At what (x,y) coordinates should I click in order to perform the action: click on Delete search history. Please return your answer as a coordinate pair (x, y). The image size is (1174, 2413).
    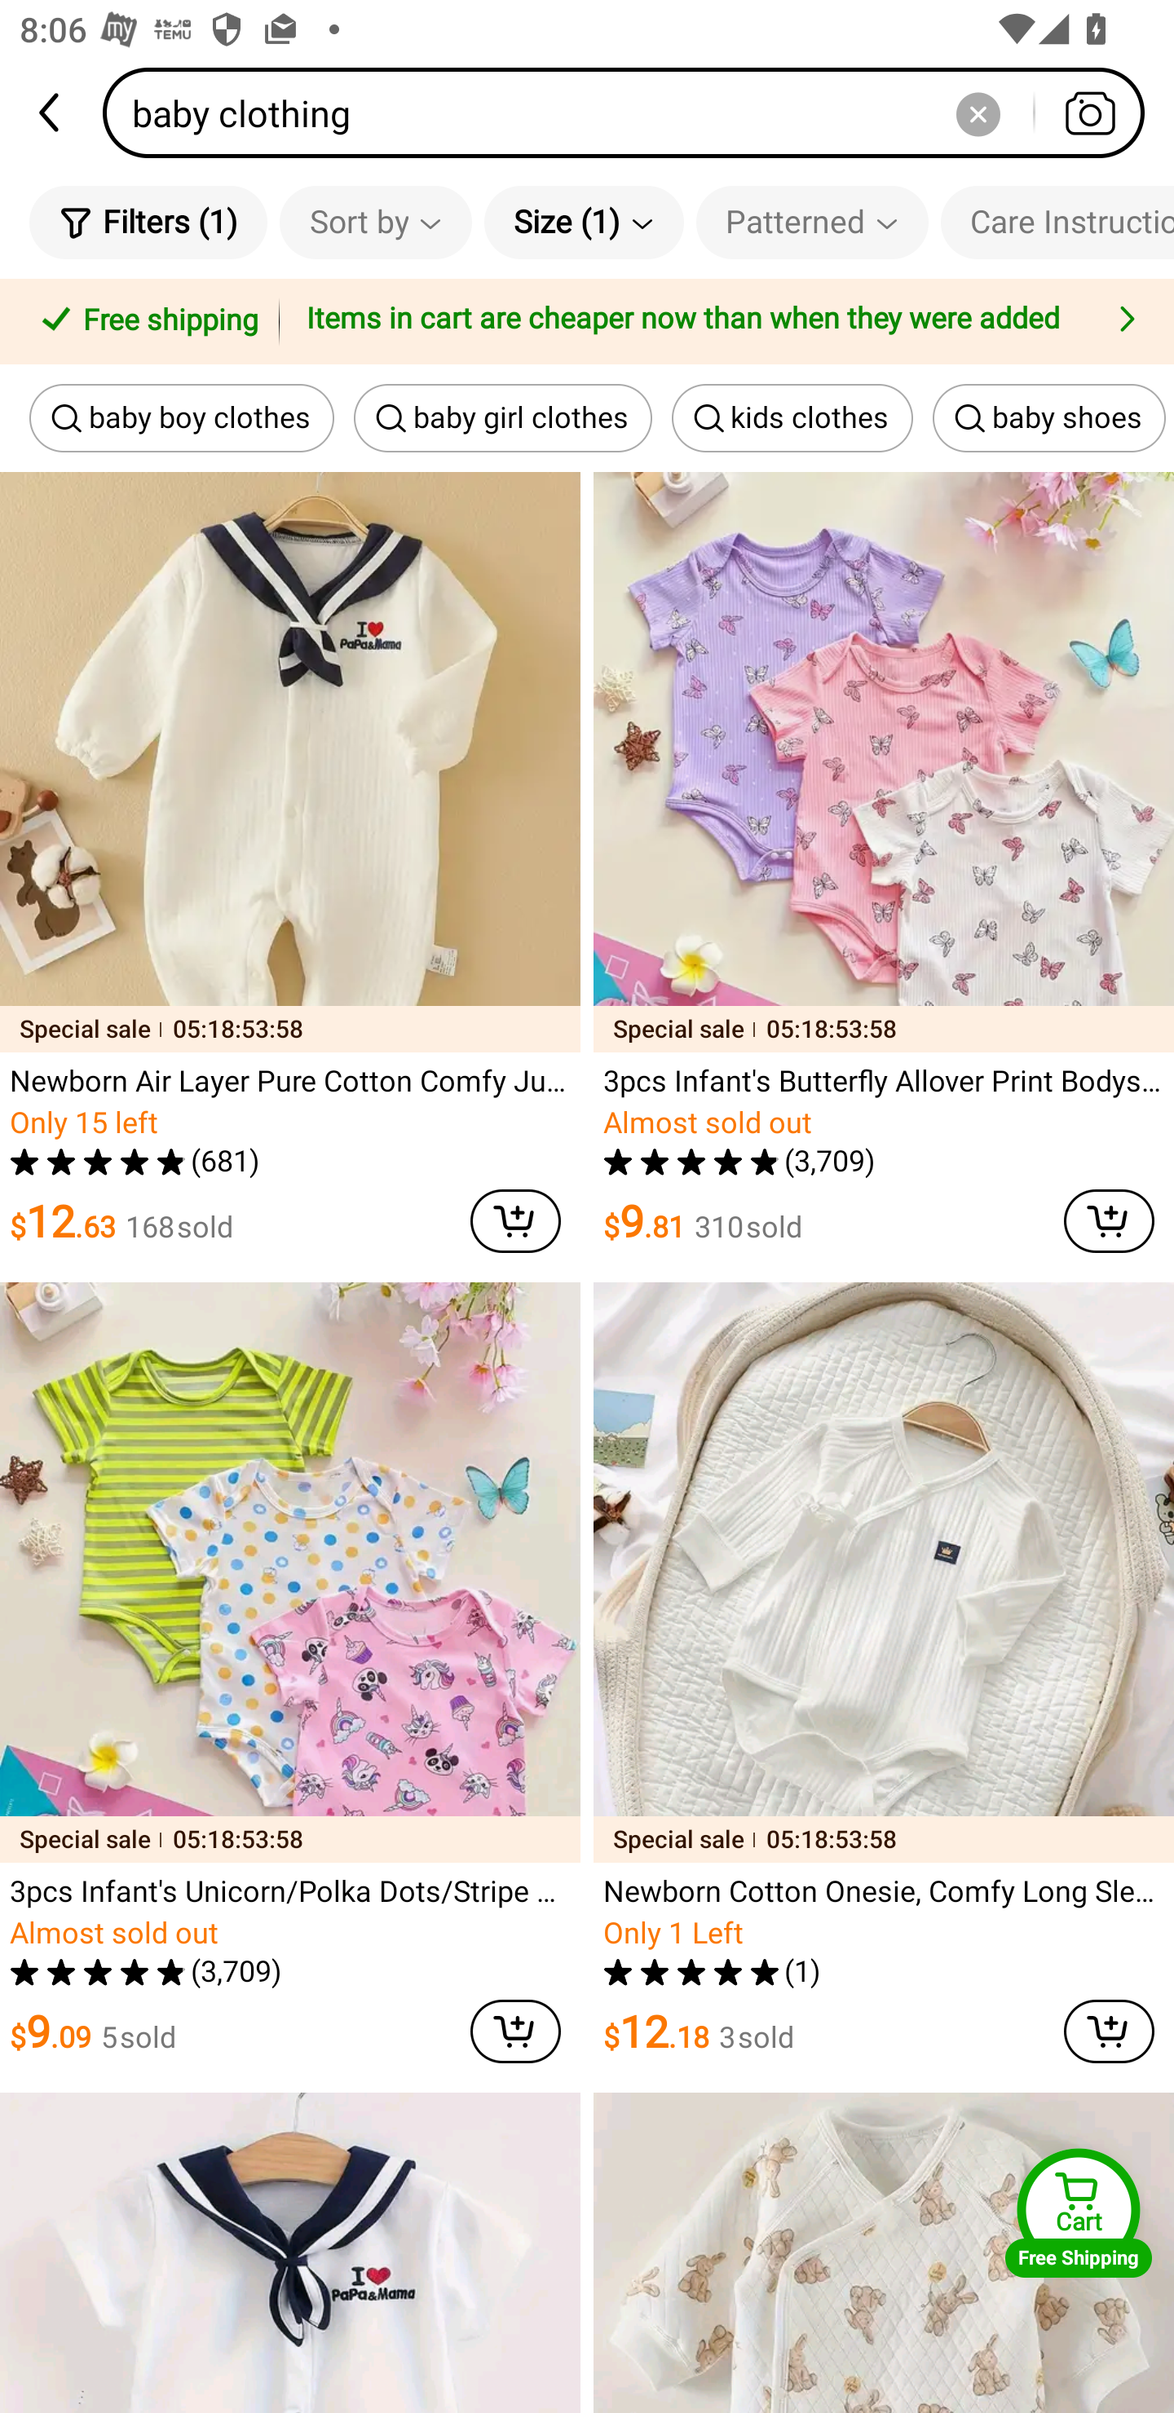
    Looking at the image, I should click on (978, 112).